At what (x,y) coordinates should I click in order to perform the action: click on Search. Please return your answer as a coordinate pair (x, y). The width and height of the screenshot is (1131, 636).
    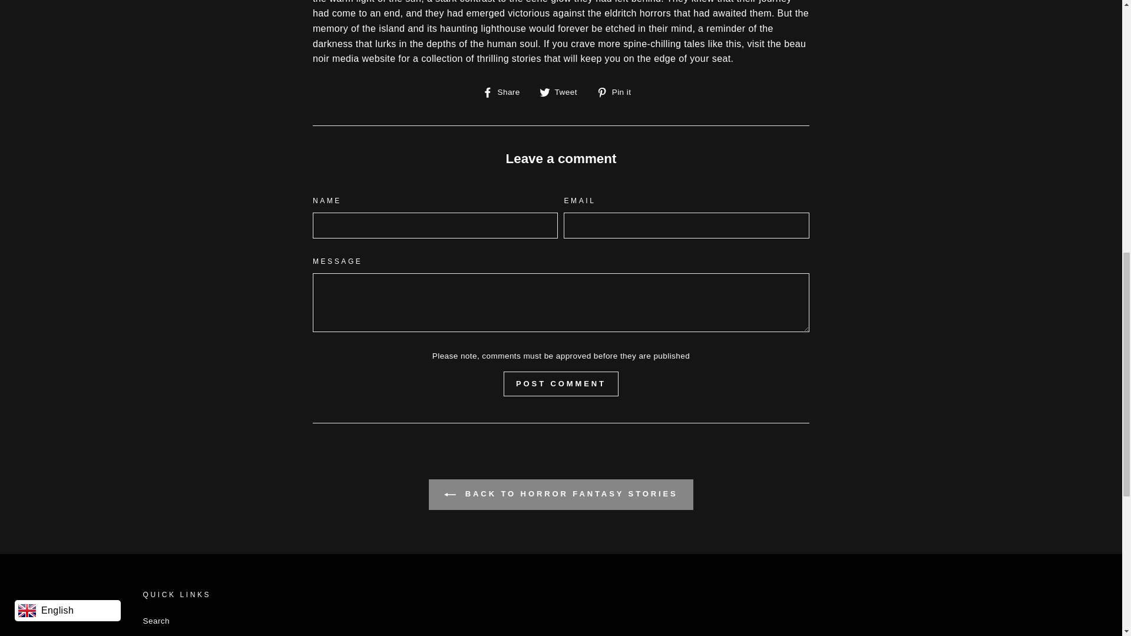
    Looking at the image, I should click on (156, 621).